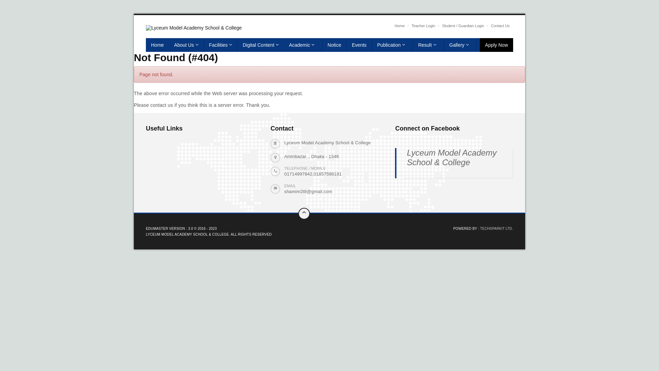  What do you see at coordinates (157, 45) in the screenshot?
I see `Home` at bounding box center [157, 45].